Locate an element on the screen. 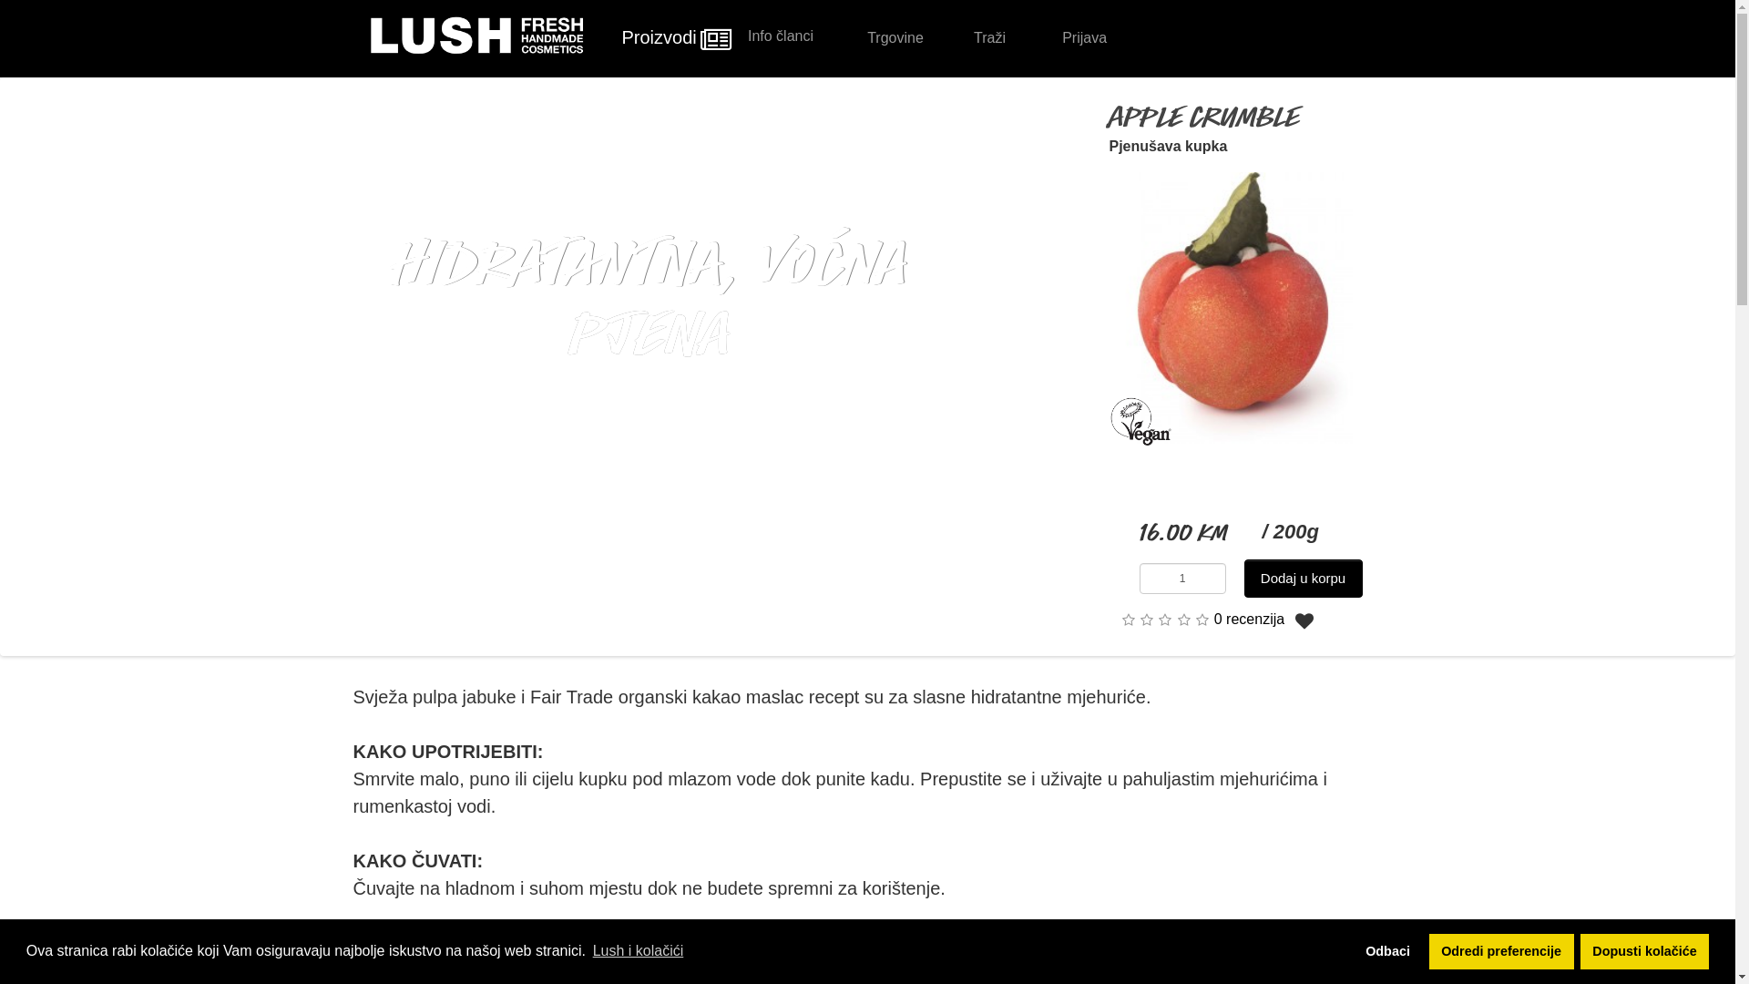  Dodaj u korpu is located at coordinates (1304, 579).